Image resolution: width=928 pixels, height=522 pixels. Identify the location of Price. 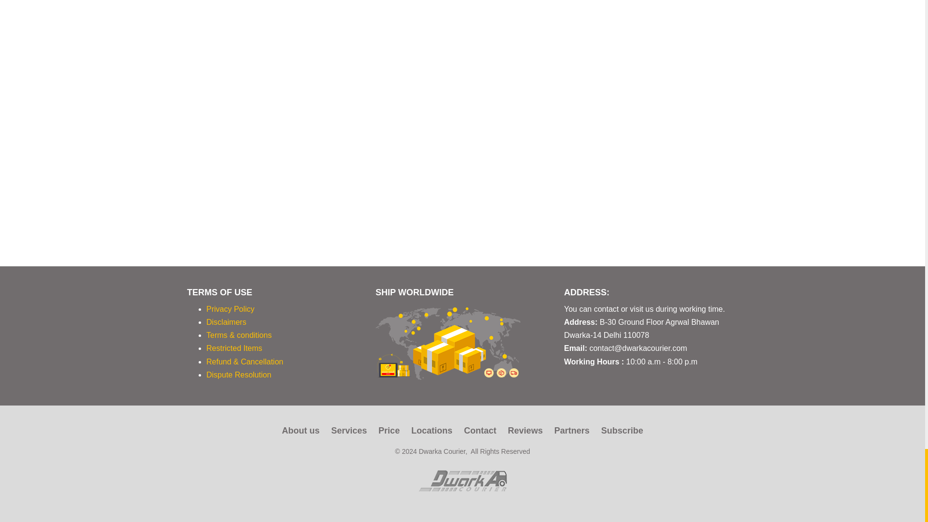
(389, 430).